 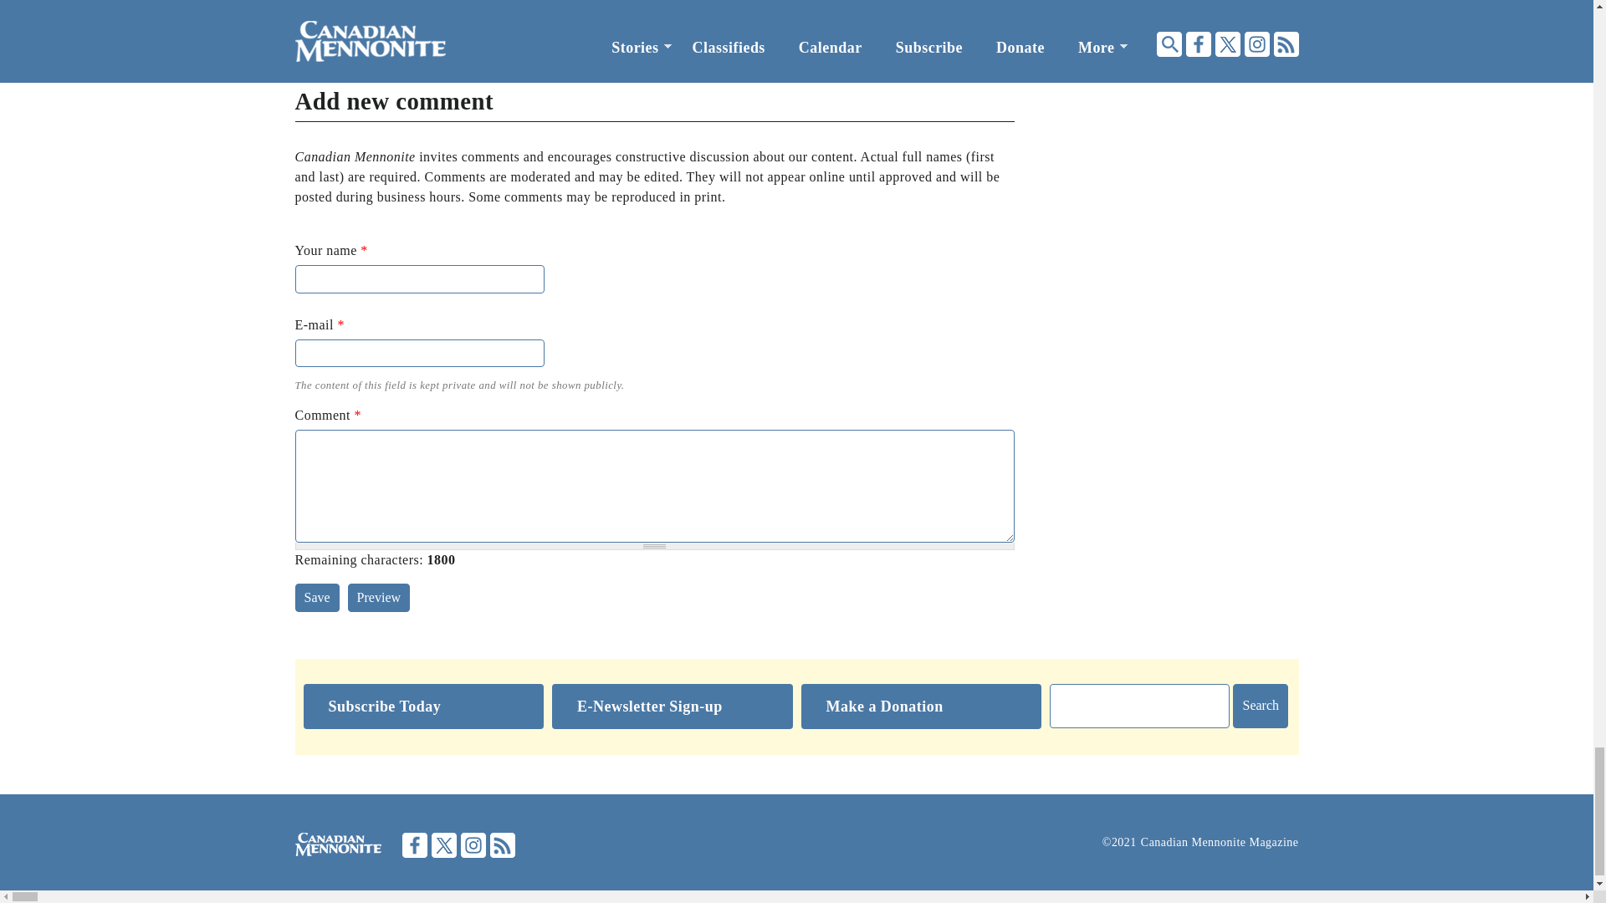 What do you see at coordinates (378, 597) in the screenshot?
I see `Preview` at bounding box center [378, 597].